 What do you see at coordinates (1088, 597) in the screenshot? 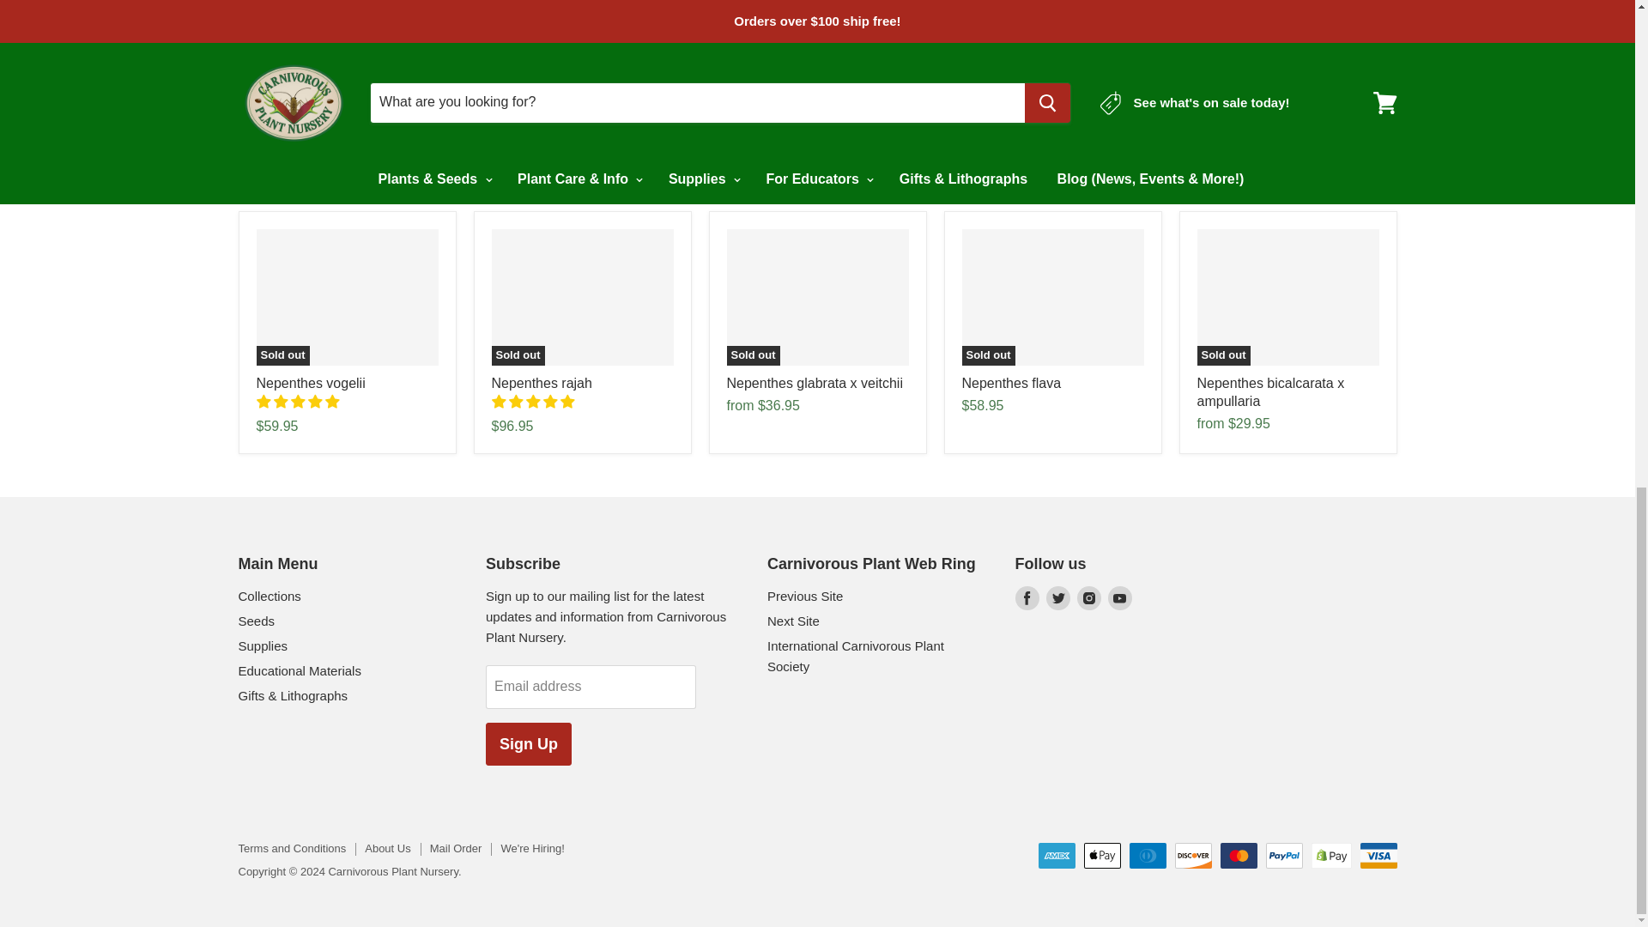
I see `Instagram` at bounding box center [1088, 597].